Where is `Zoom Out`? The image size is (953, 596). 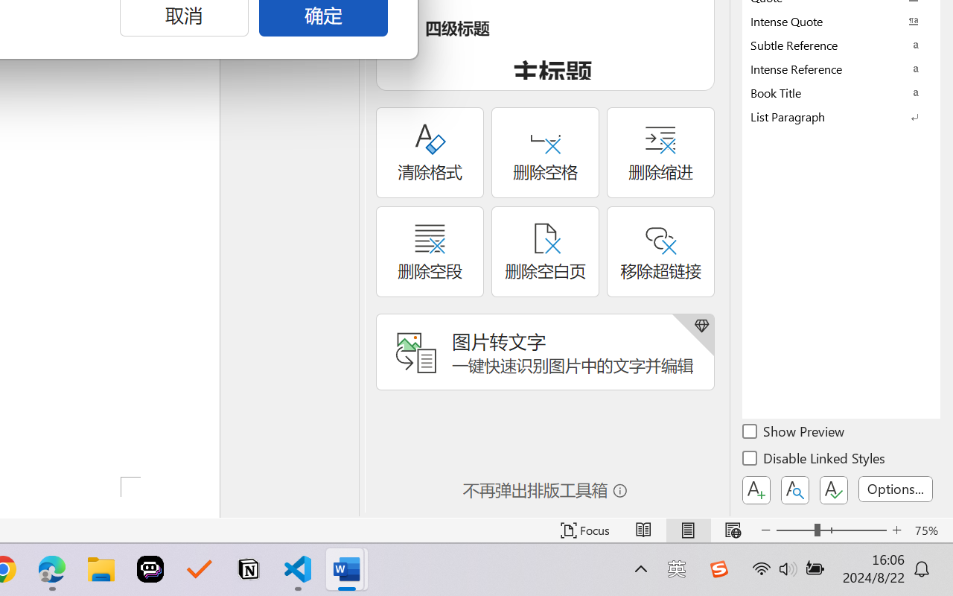
Zoom Out is located at coordinates (795, 530).